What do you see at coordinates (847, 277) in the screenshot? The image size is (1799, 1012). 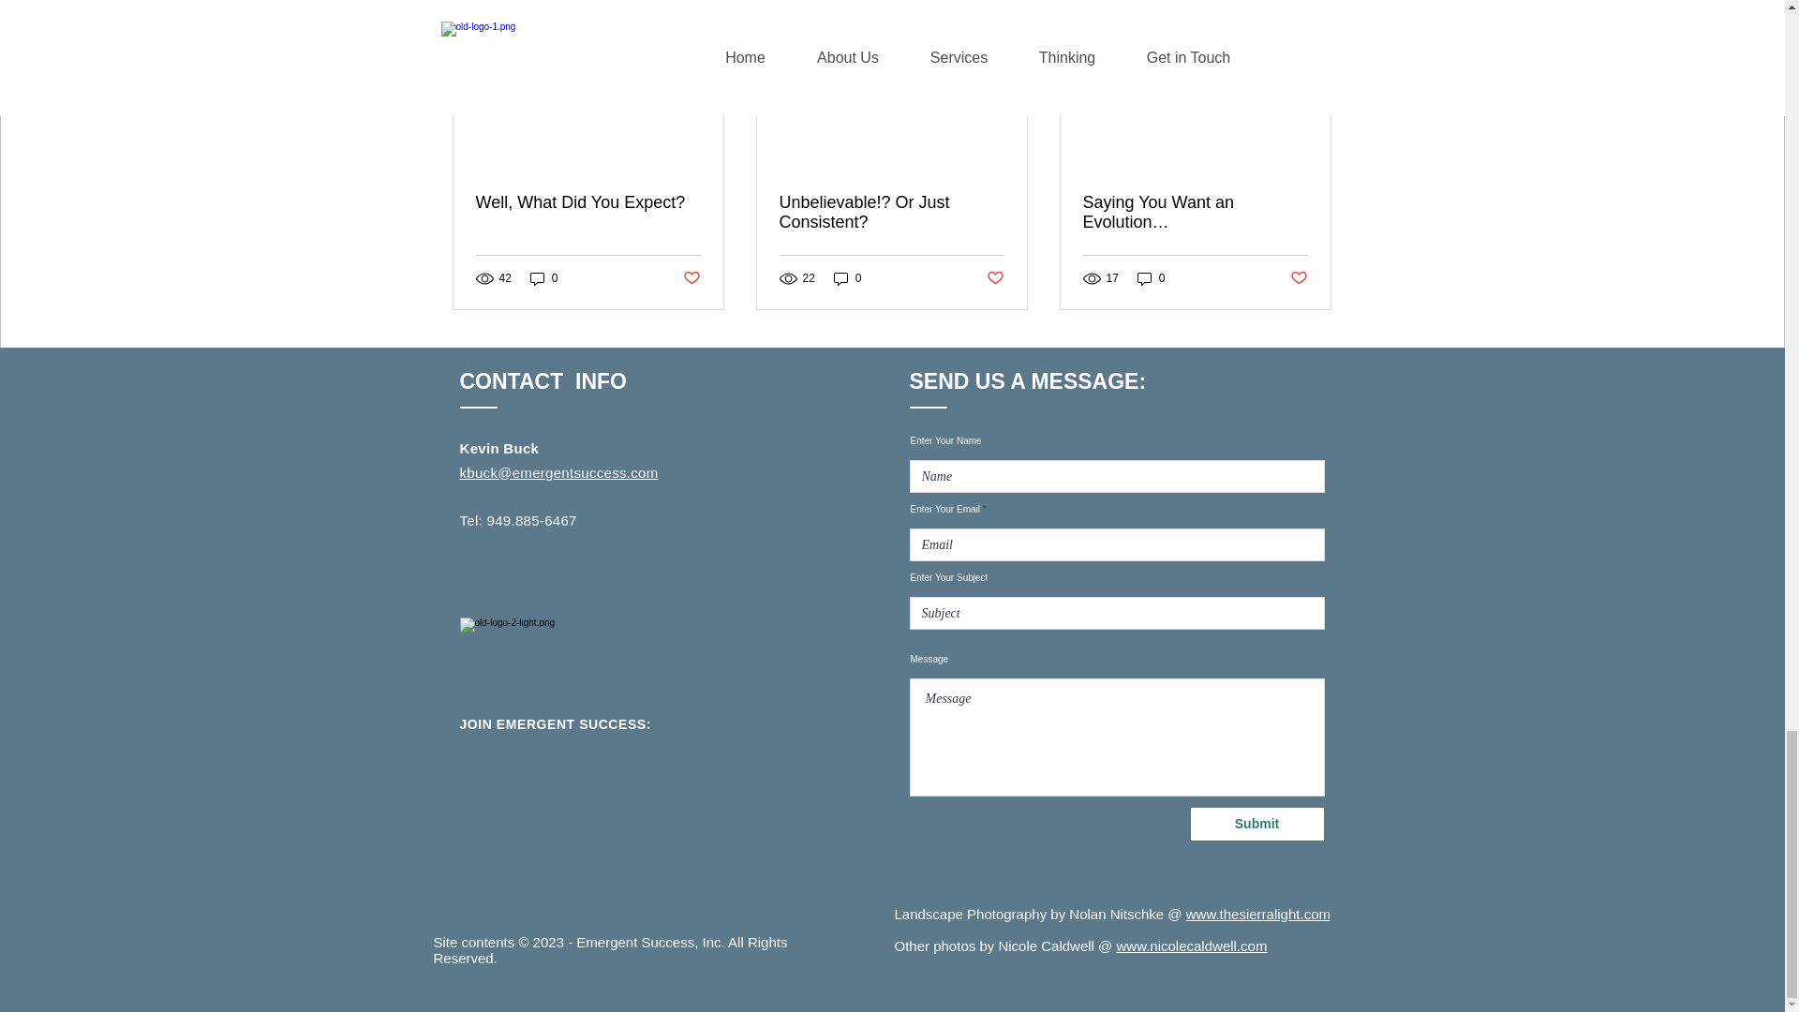 I see `0` at bounding box center [847, 277].